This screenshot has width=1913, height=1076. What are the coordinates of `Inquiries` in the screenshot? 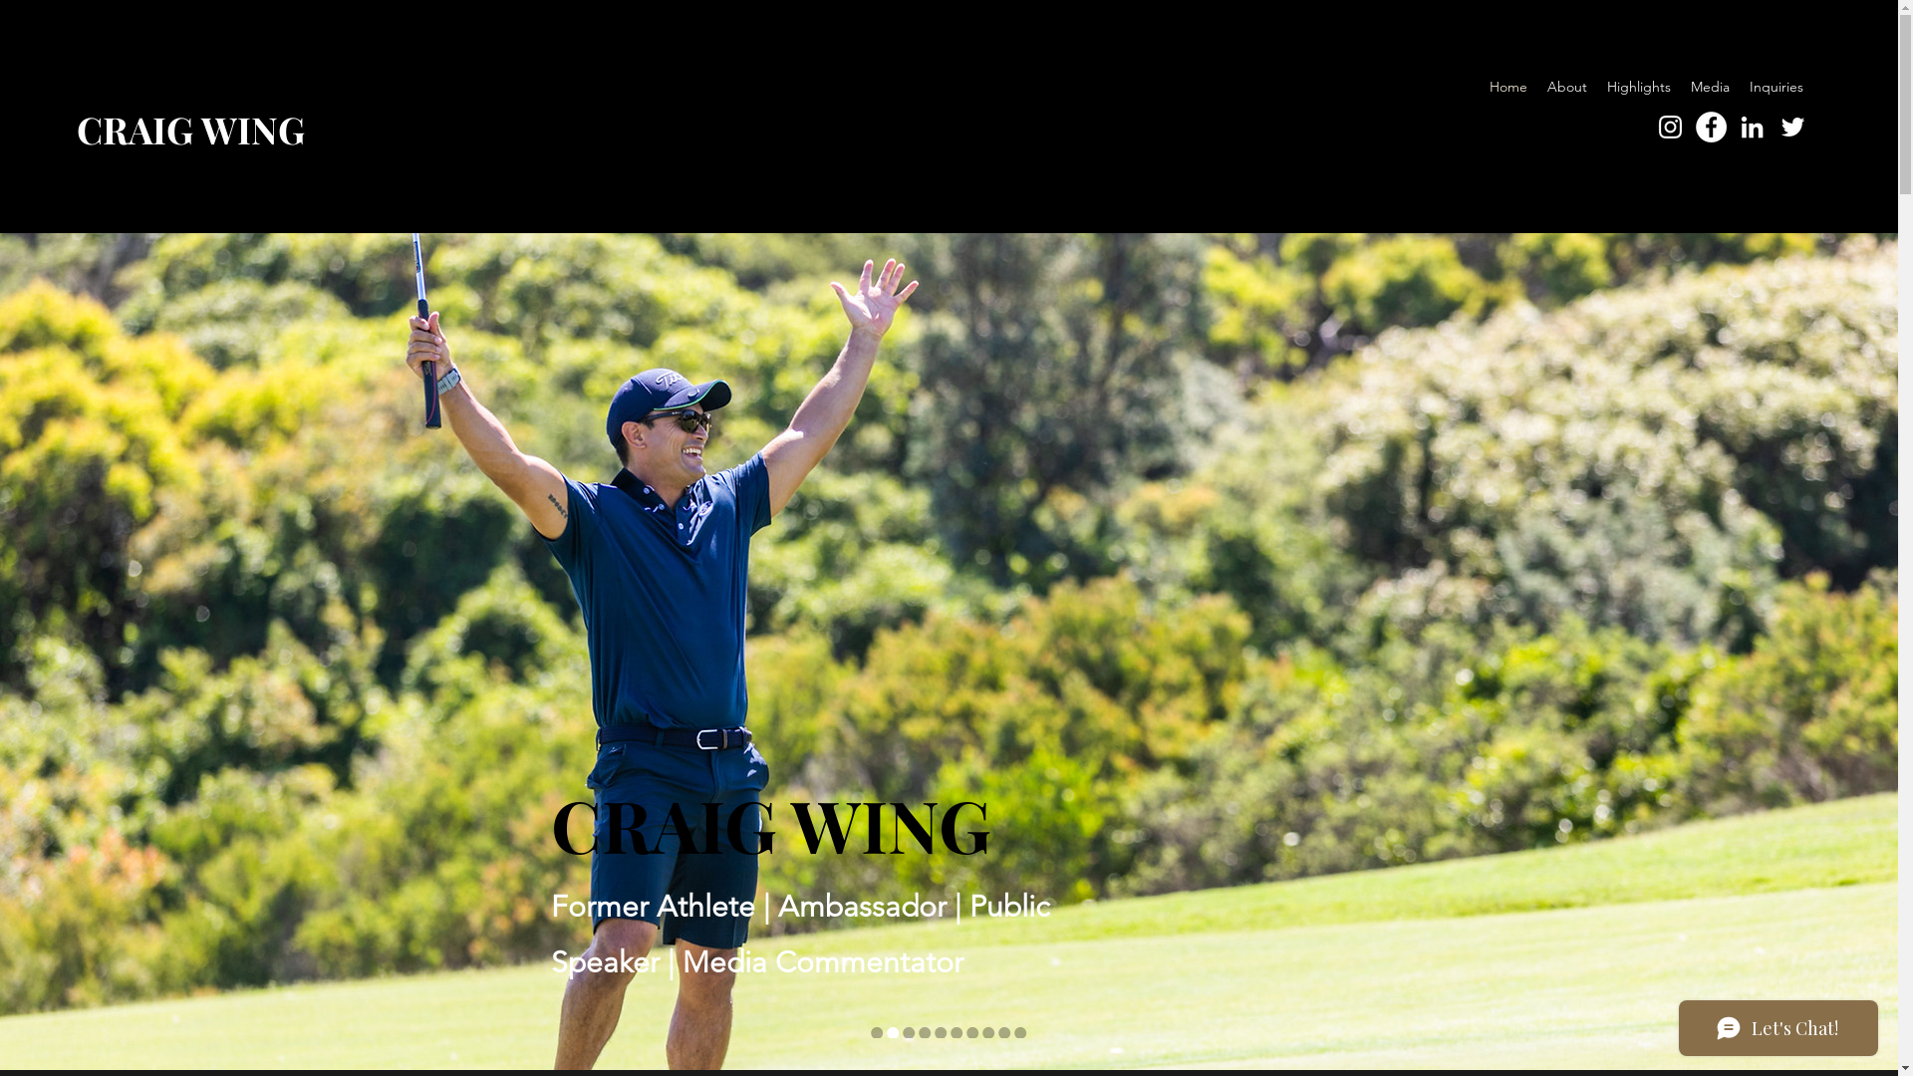 It's located at (1776, 88).